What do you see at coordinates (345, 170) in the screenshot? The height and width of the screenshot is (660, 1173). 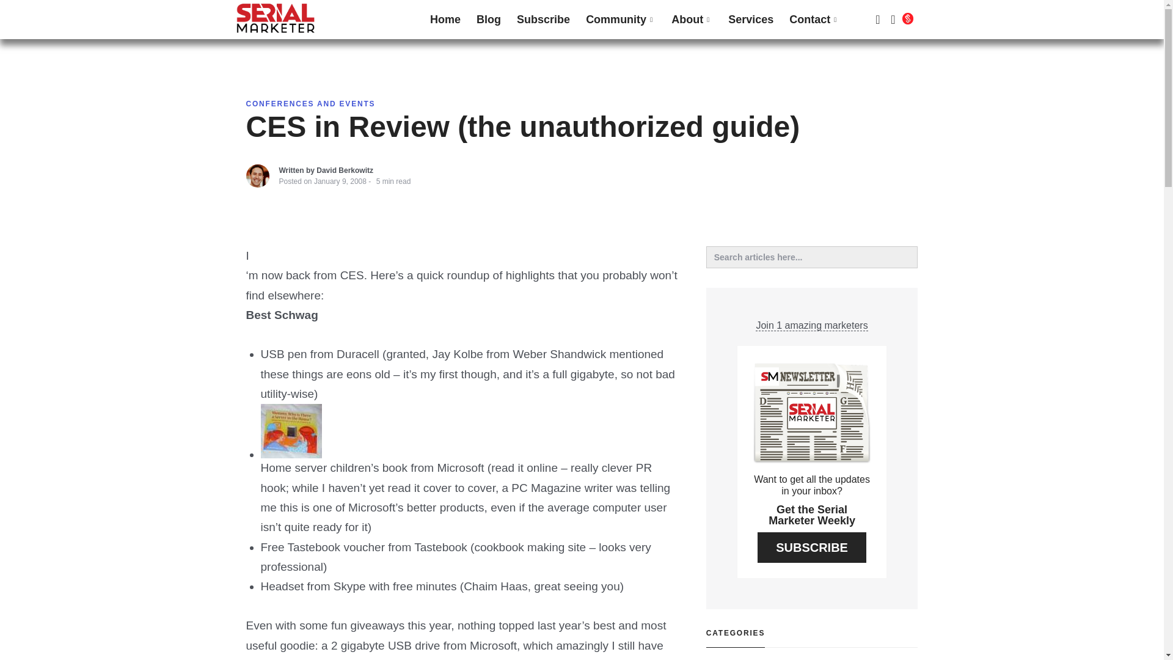 I see `David Berkowitz` at bounding box center [345, 170].